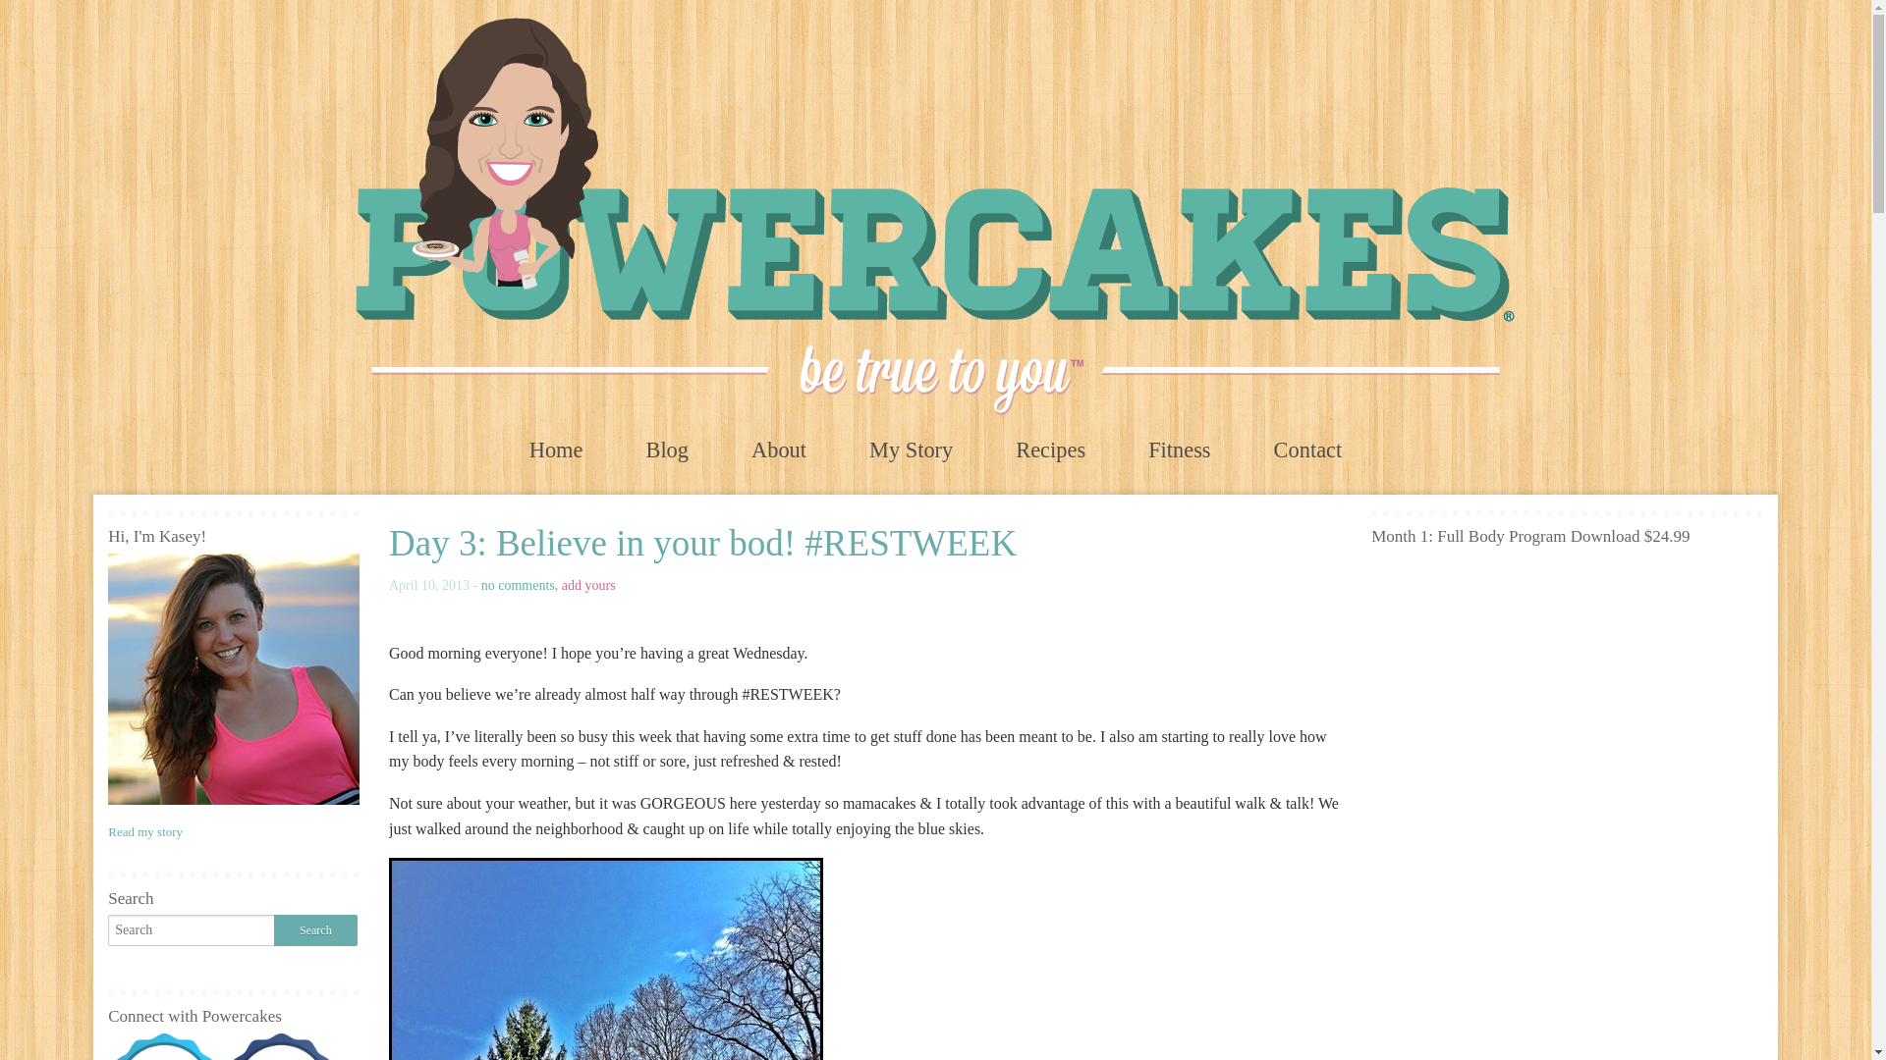 Image resolution: width=1886 pixels, height=1060 pixels. I want to click on Read my story, so click(145, 832).